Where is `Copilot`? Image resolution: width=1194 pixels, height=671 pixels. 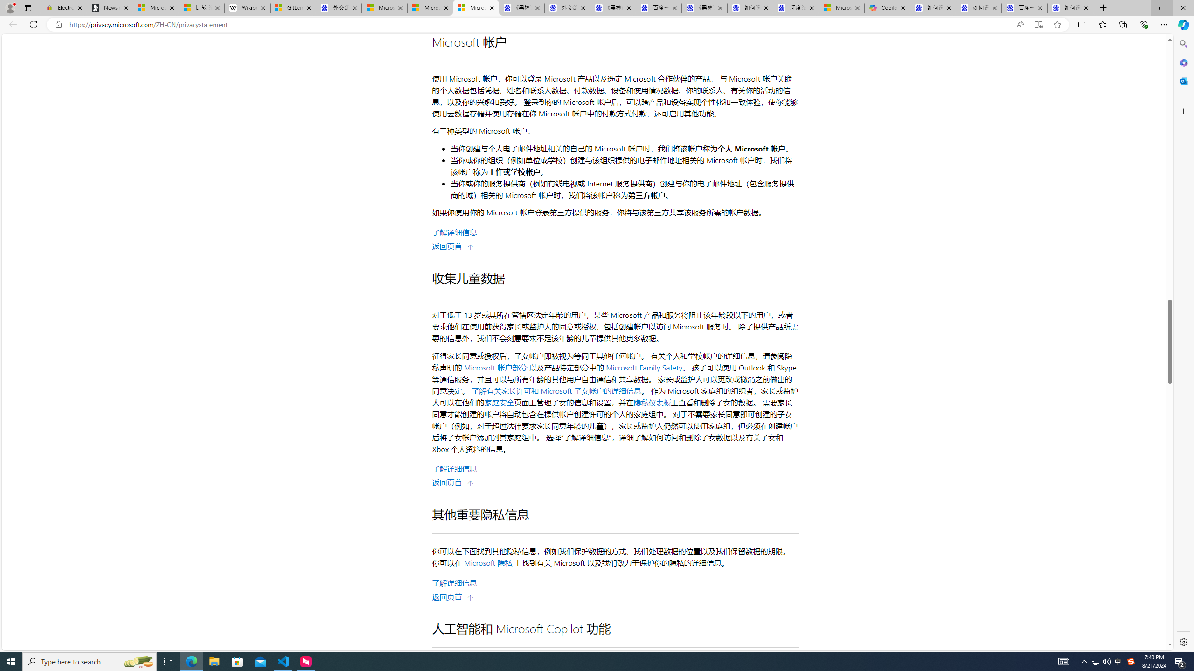
Copilot is located at coordinates (887, 8).